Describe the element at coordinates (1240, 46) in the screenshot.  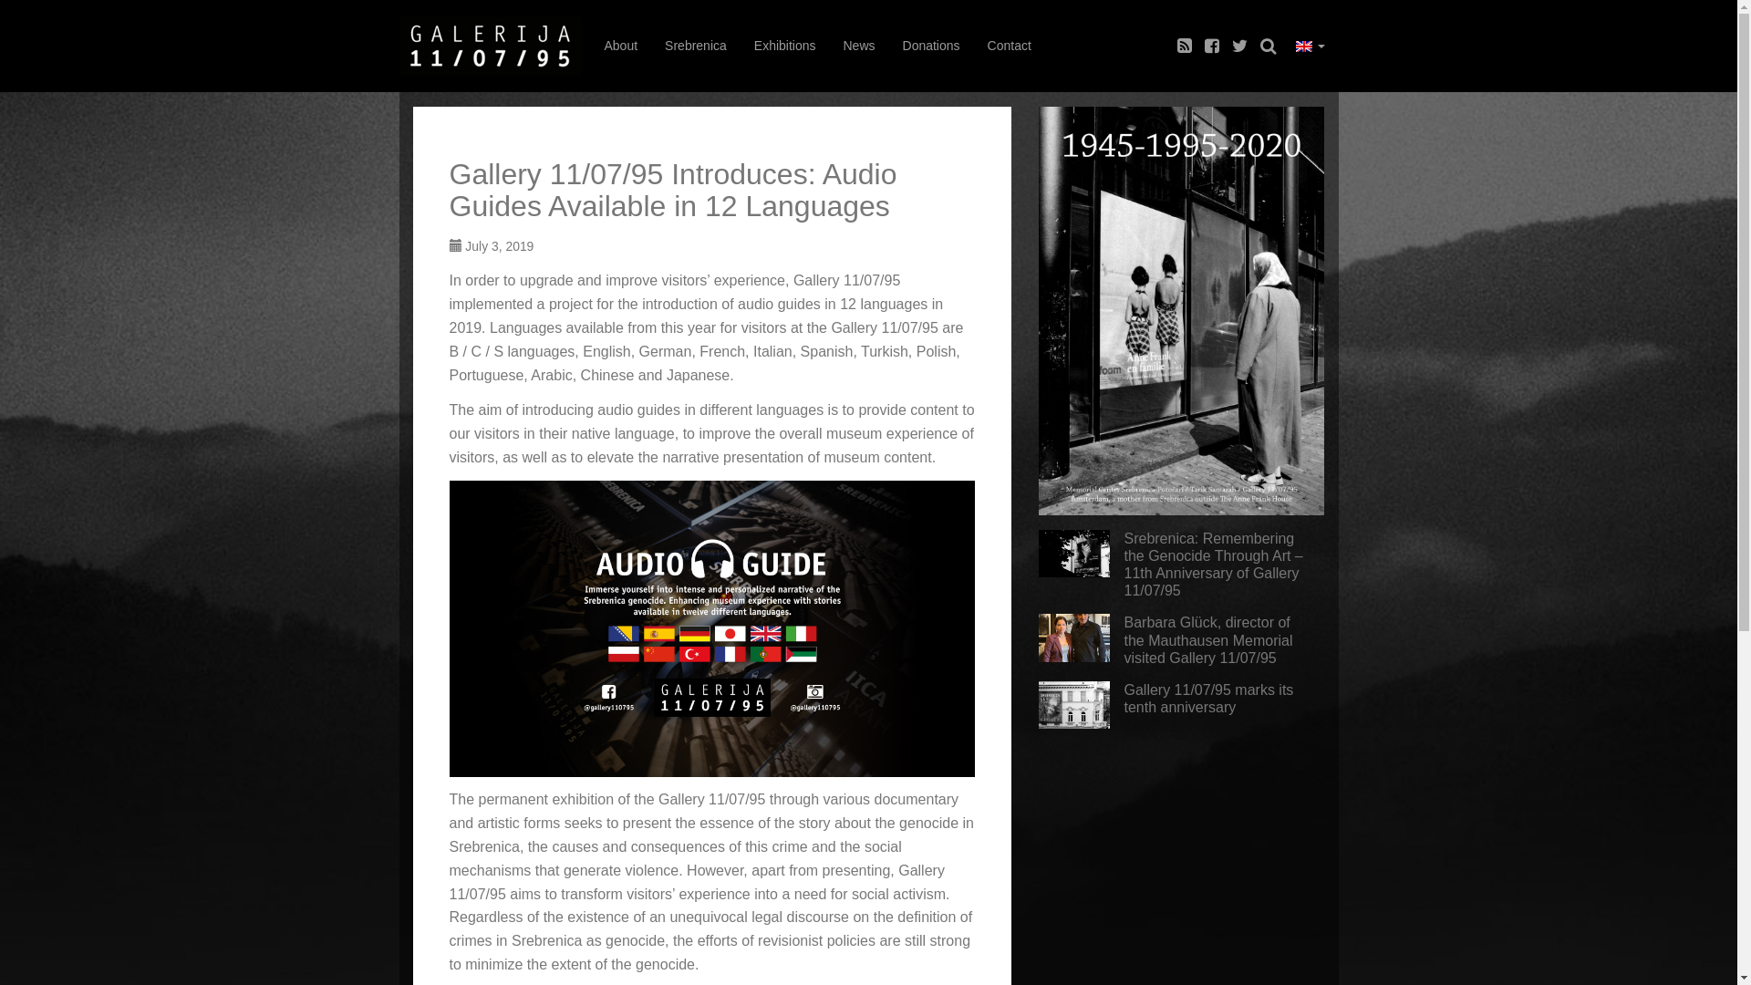
I see `twitter` at that location.